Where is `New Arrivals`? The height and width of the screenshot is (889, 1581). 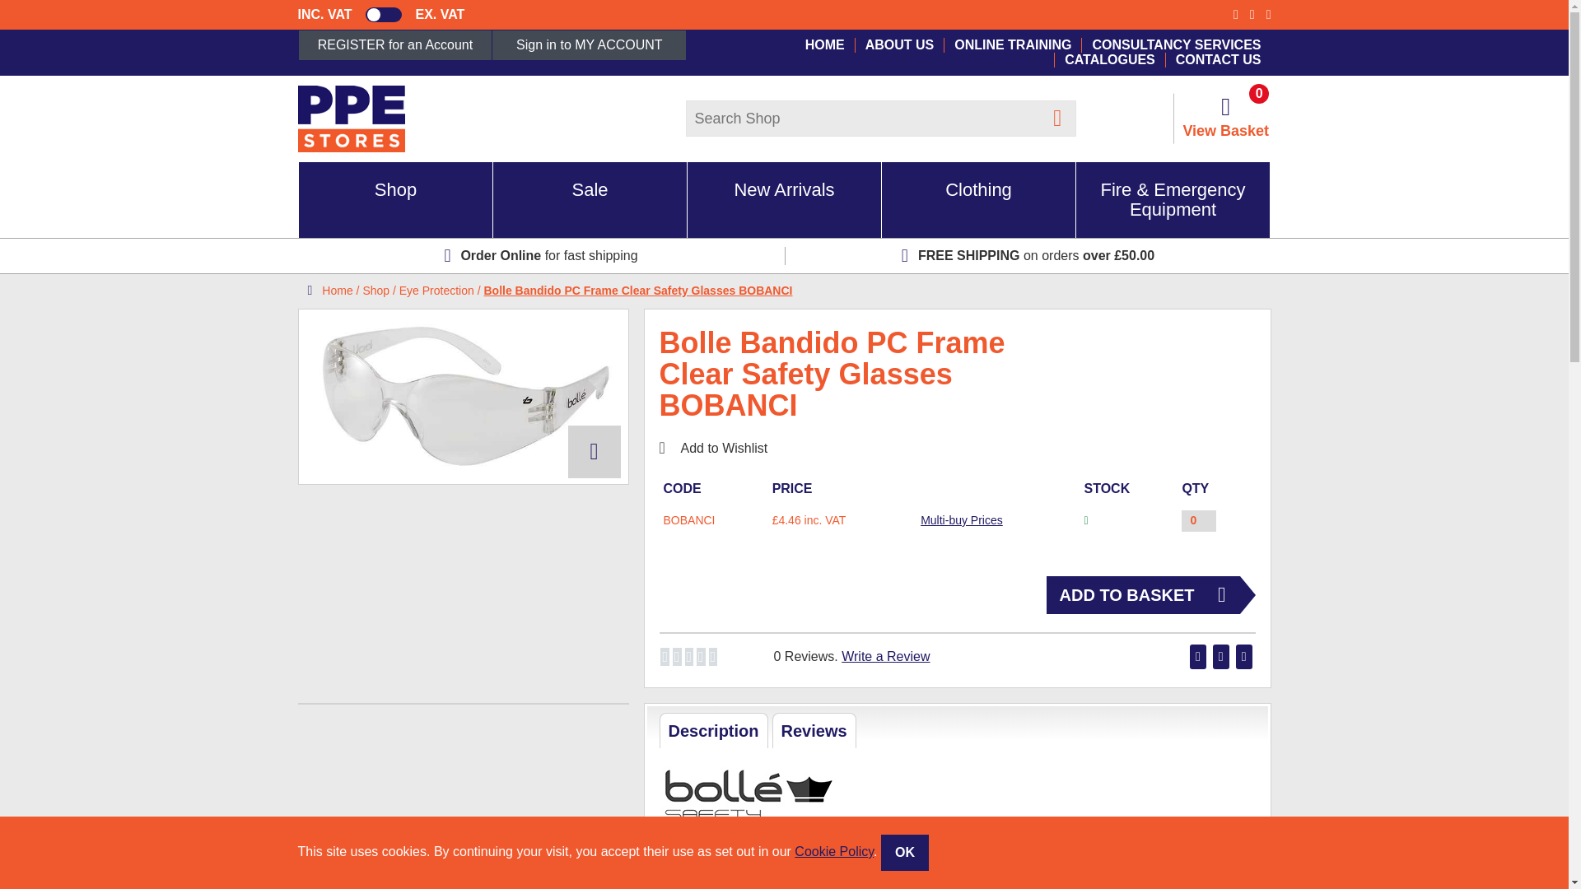
New Arrivals is located at coordinates (784, 199).